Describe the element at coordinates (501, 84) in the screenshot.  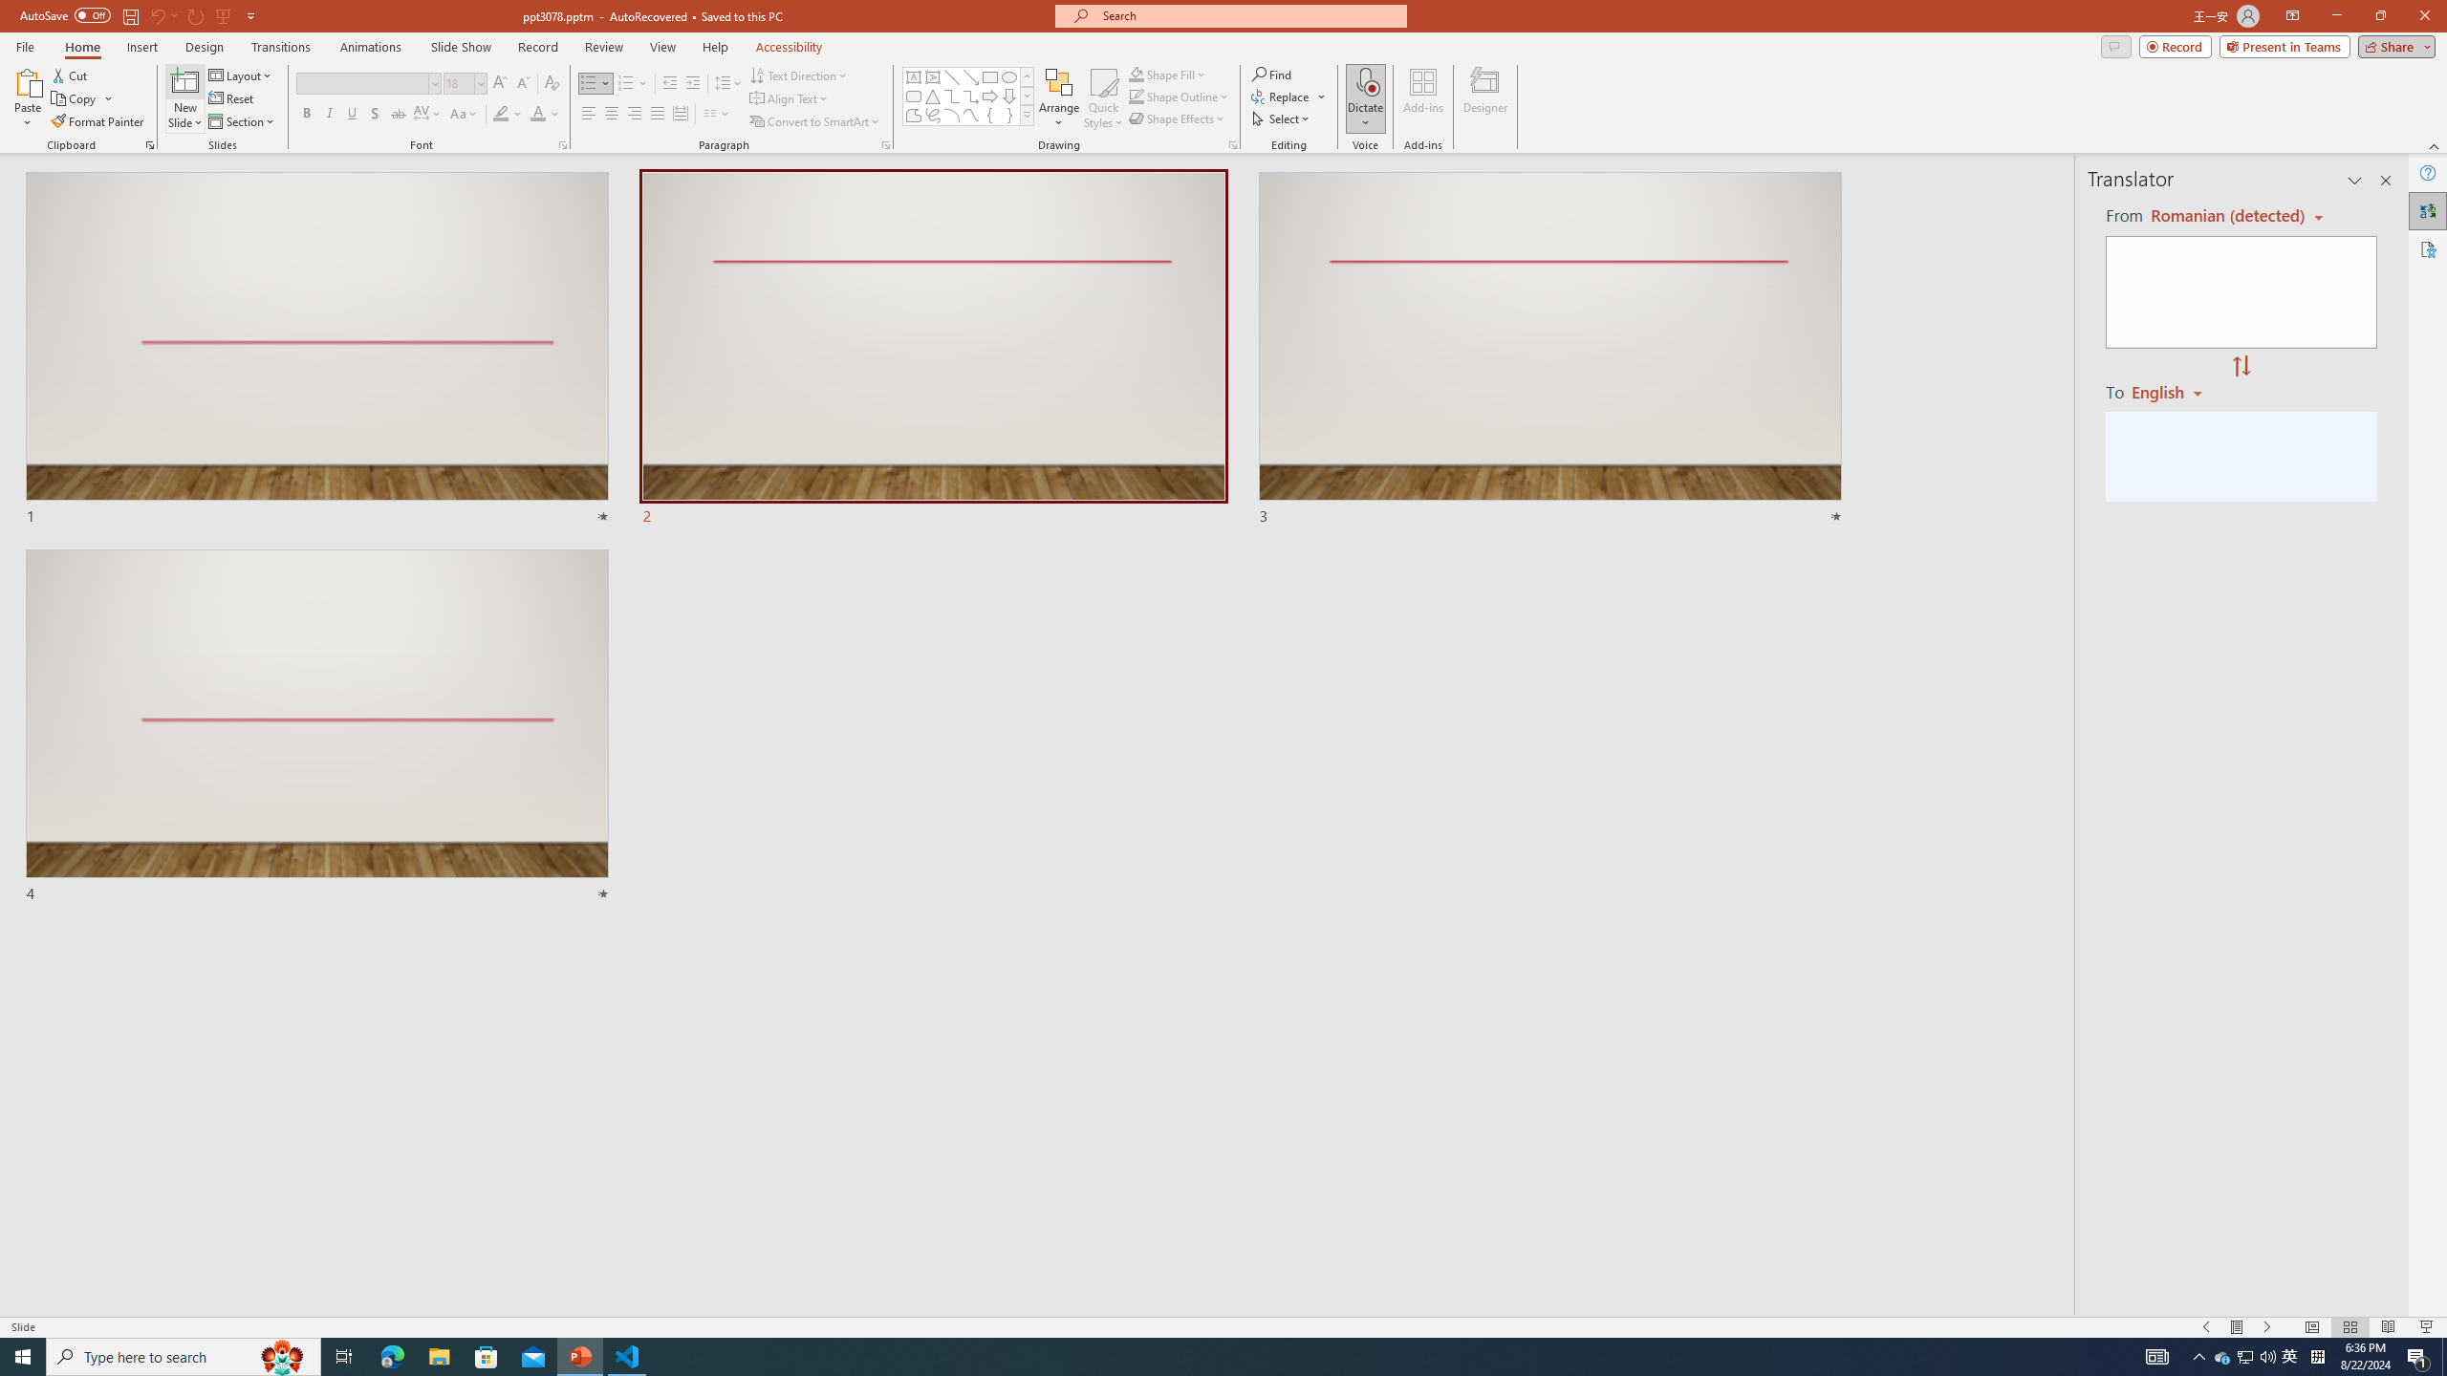
I see `Increase Font Size` at that location.